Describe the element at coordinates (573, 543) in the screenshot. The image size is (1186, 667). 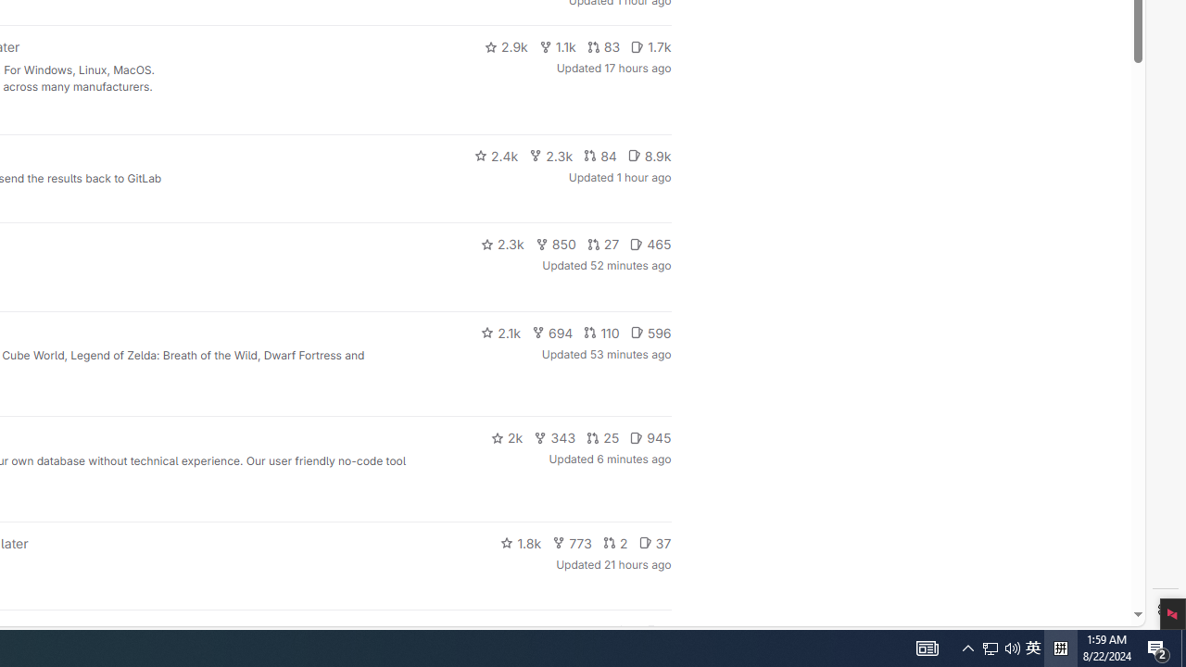
I see `8.9k` at that location.